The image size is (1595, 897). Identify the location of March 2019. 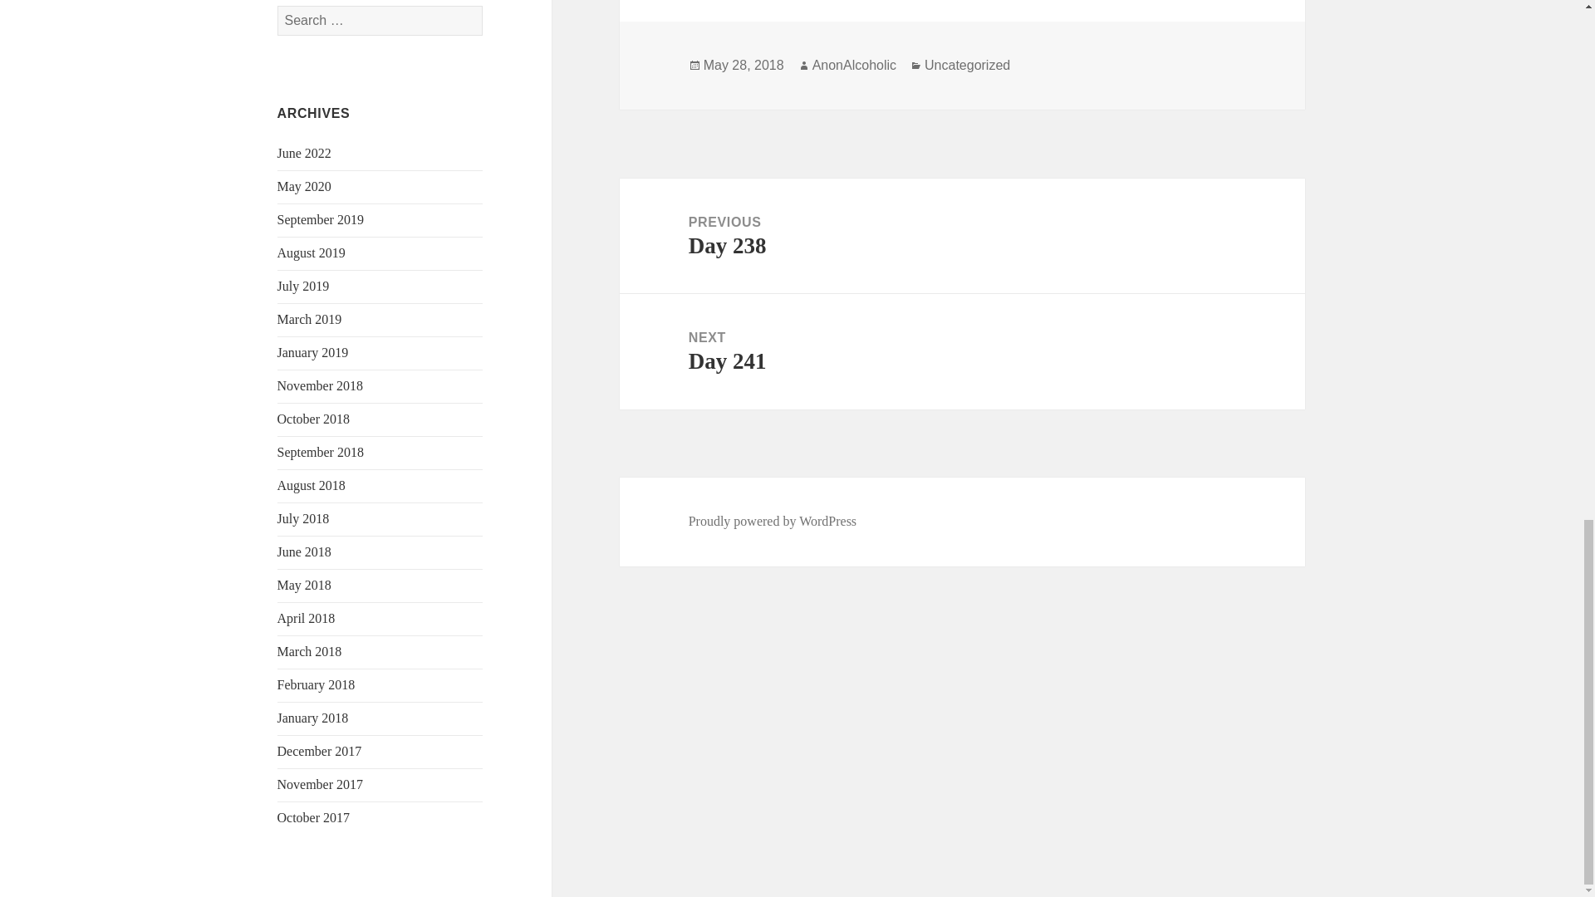
(310, 319).